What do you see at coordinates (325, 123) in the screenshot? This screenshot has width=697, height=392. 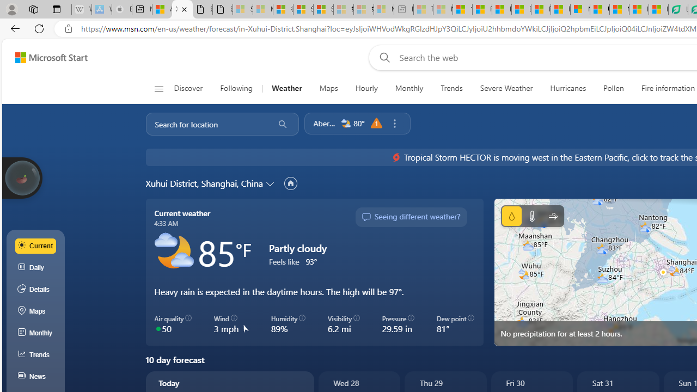 I see `Aberdeen` at bounding box center [325, 123].